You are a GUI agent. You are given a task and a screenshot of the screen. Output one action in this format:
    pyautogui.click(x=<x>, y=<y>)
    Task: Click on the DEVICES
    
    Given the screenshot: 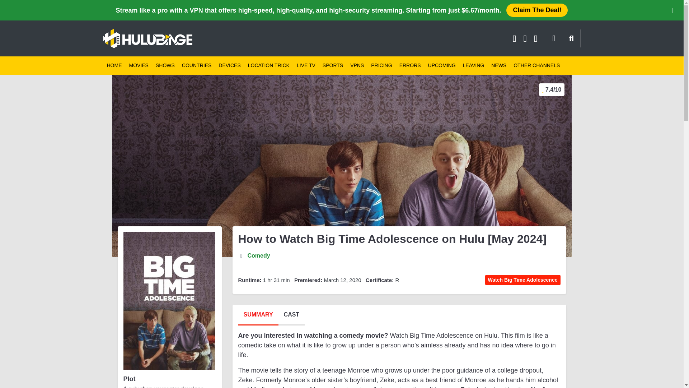 What is the action you would take?
    pyautogui.click(x=229, y=65)
    